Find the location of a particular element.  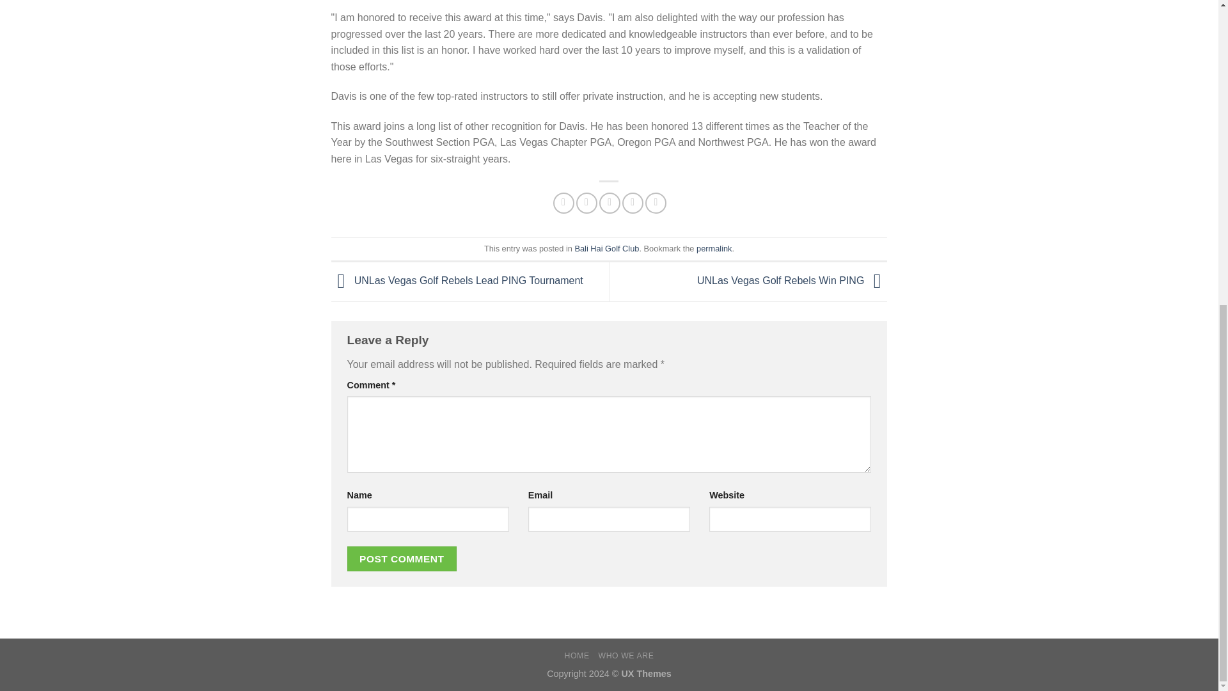

Post Comment is located at coordinates (402, 559).